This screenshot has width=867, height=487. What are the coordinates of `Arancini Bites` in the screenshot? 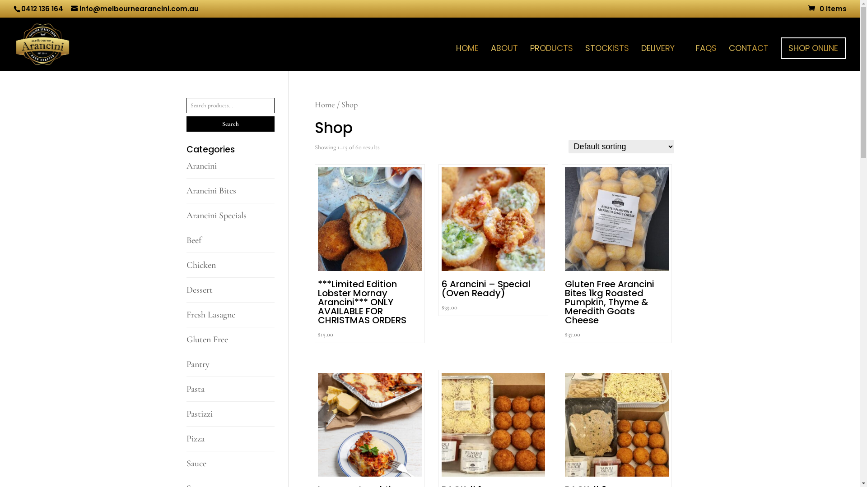 It's located at (211, 191).